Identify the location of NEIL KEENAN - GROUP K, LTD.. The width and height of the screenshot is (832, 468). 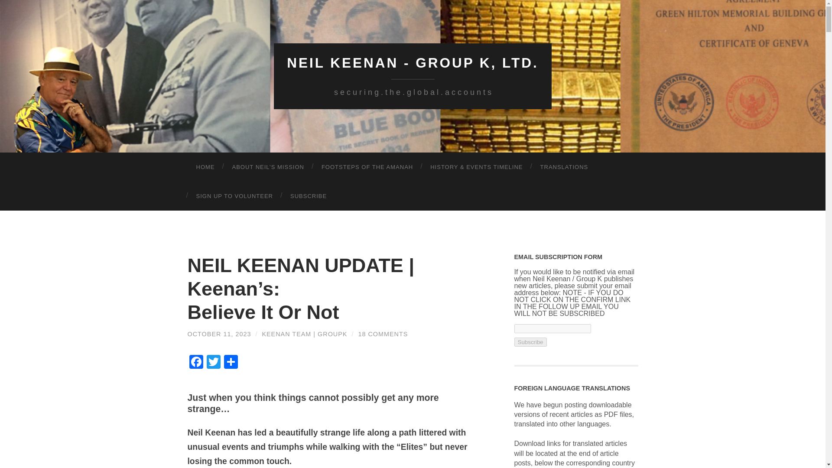
(413, 63).